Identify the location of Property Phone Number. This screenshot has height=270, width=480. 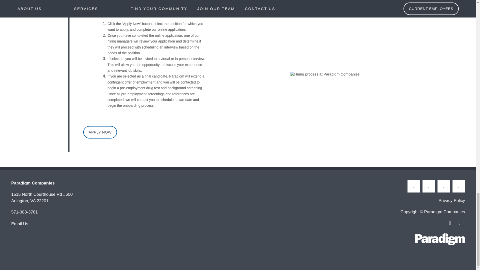
(24, 212).